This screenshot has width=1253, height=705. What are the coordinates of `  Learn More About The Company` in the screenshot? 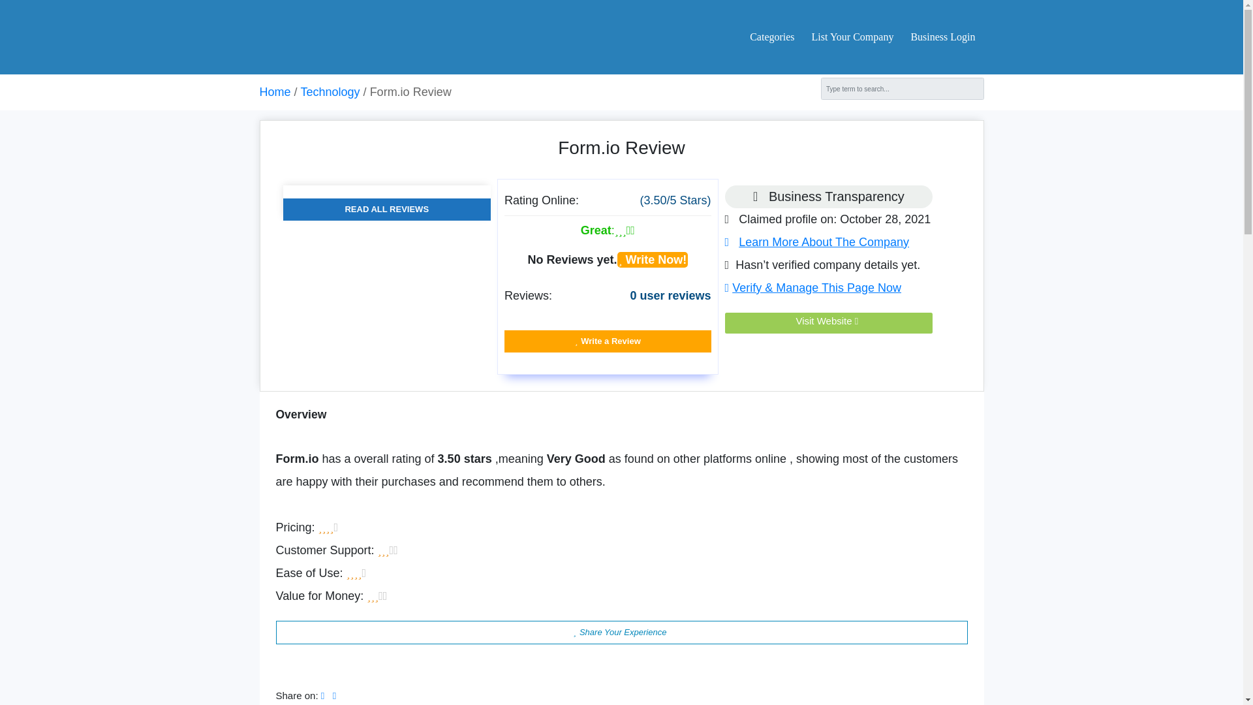 It's located at (817, 242).